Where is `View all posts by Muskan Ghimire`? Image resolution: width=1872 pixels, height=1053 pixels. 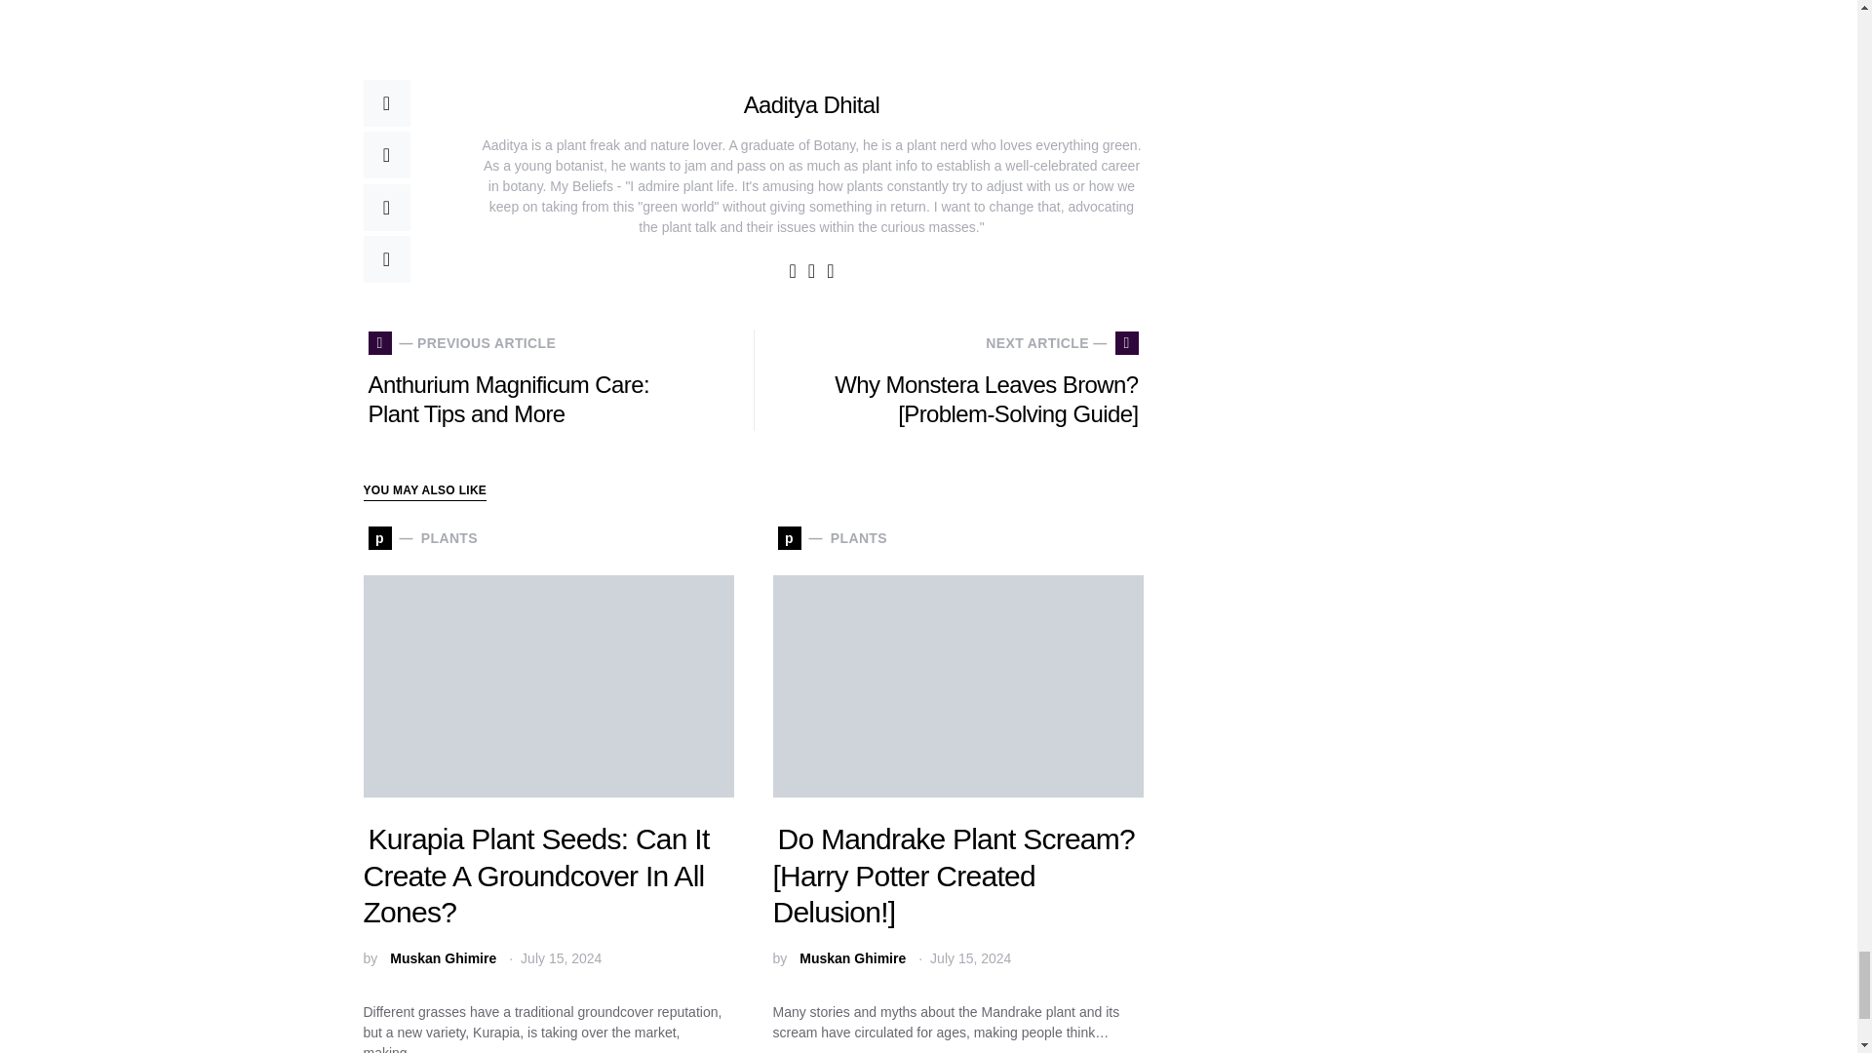
View all posts by Muskan Ghimire is located at coordinates (852, 957).